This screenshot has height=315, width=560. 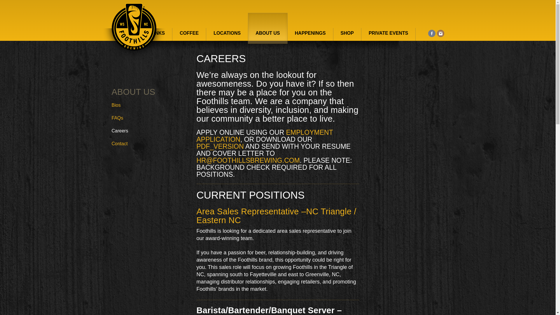 What do you see at coordinates (117, 118) in the screenshot?
I see `FAQs` at bounding box center [117, 118].